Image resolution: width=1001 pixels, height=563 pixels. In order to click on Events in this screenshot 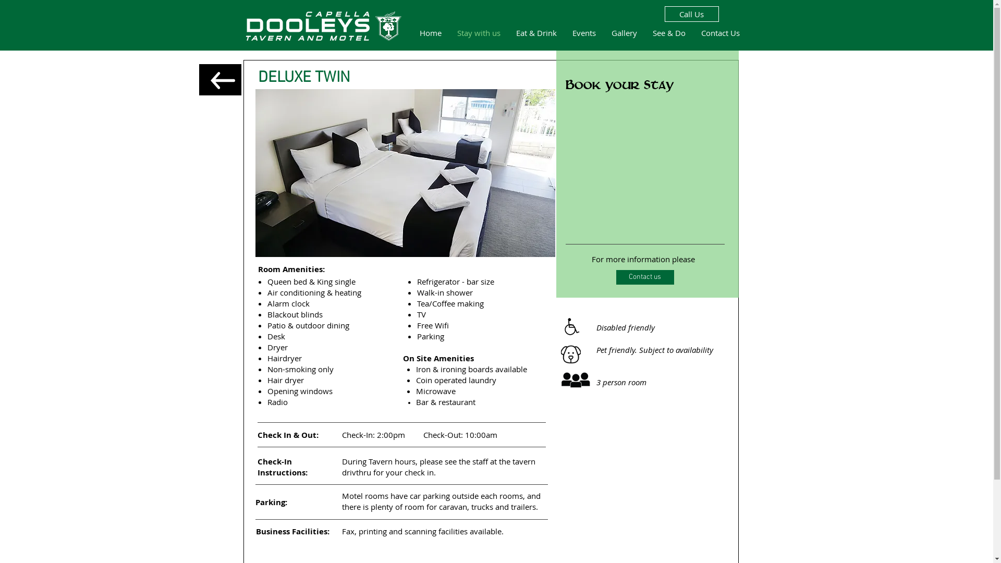, I will do `click(584, 32)`.